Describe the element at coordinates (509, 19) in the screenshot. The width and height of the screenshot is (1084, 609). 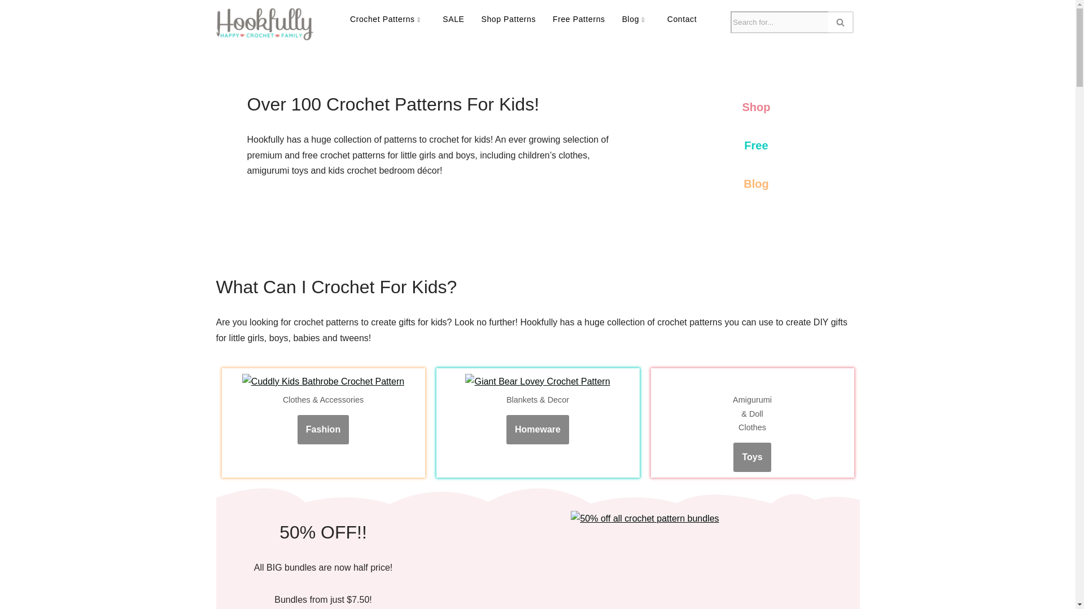
I see `Shop Patterns` at that location.